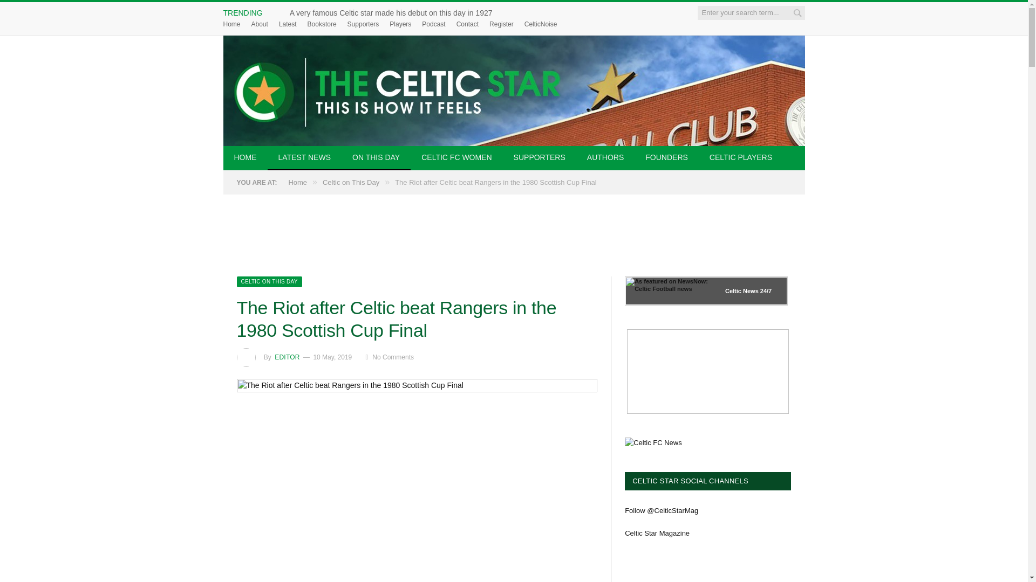 The height and width of the screenshot is (582, 1036). Describe the element at coordinates (260, 24) in the screenshot. I see `About` at that location.